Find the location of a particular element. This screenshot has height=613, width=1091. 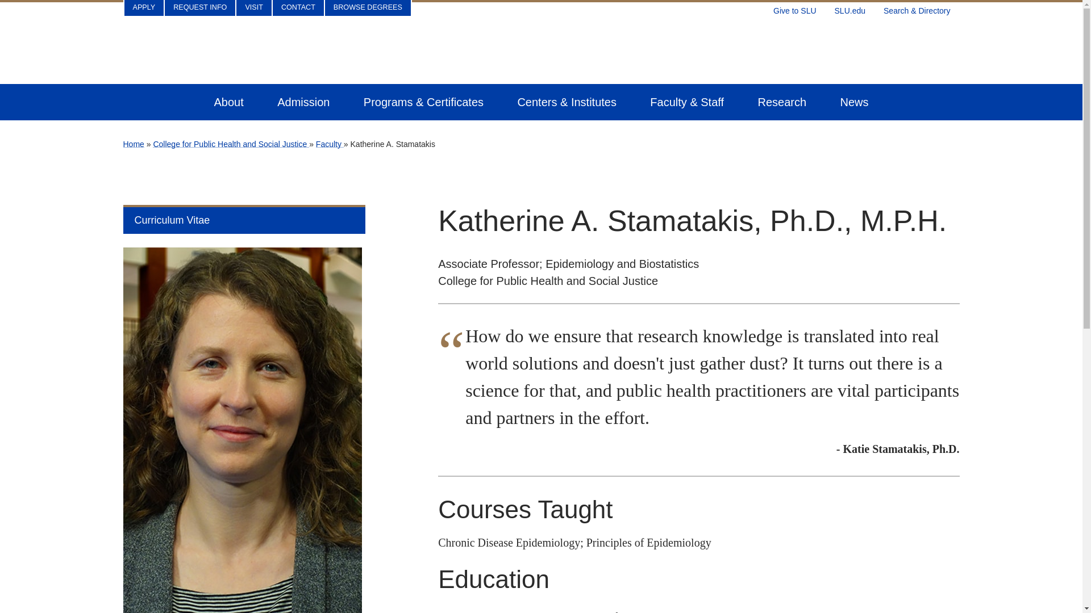

About is located at coordinates (228, 102).